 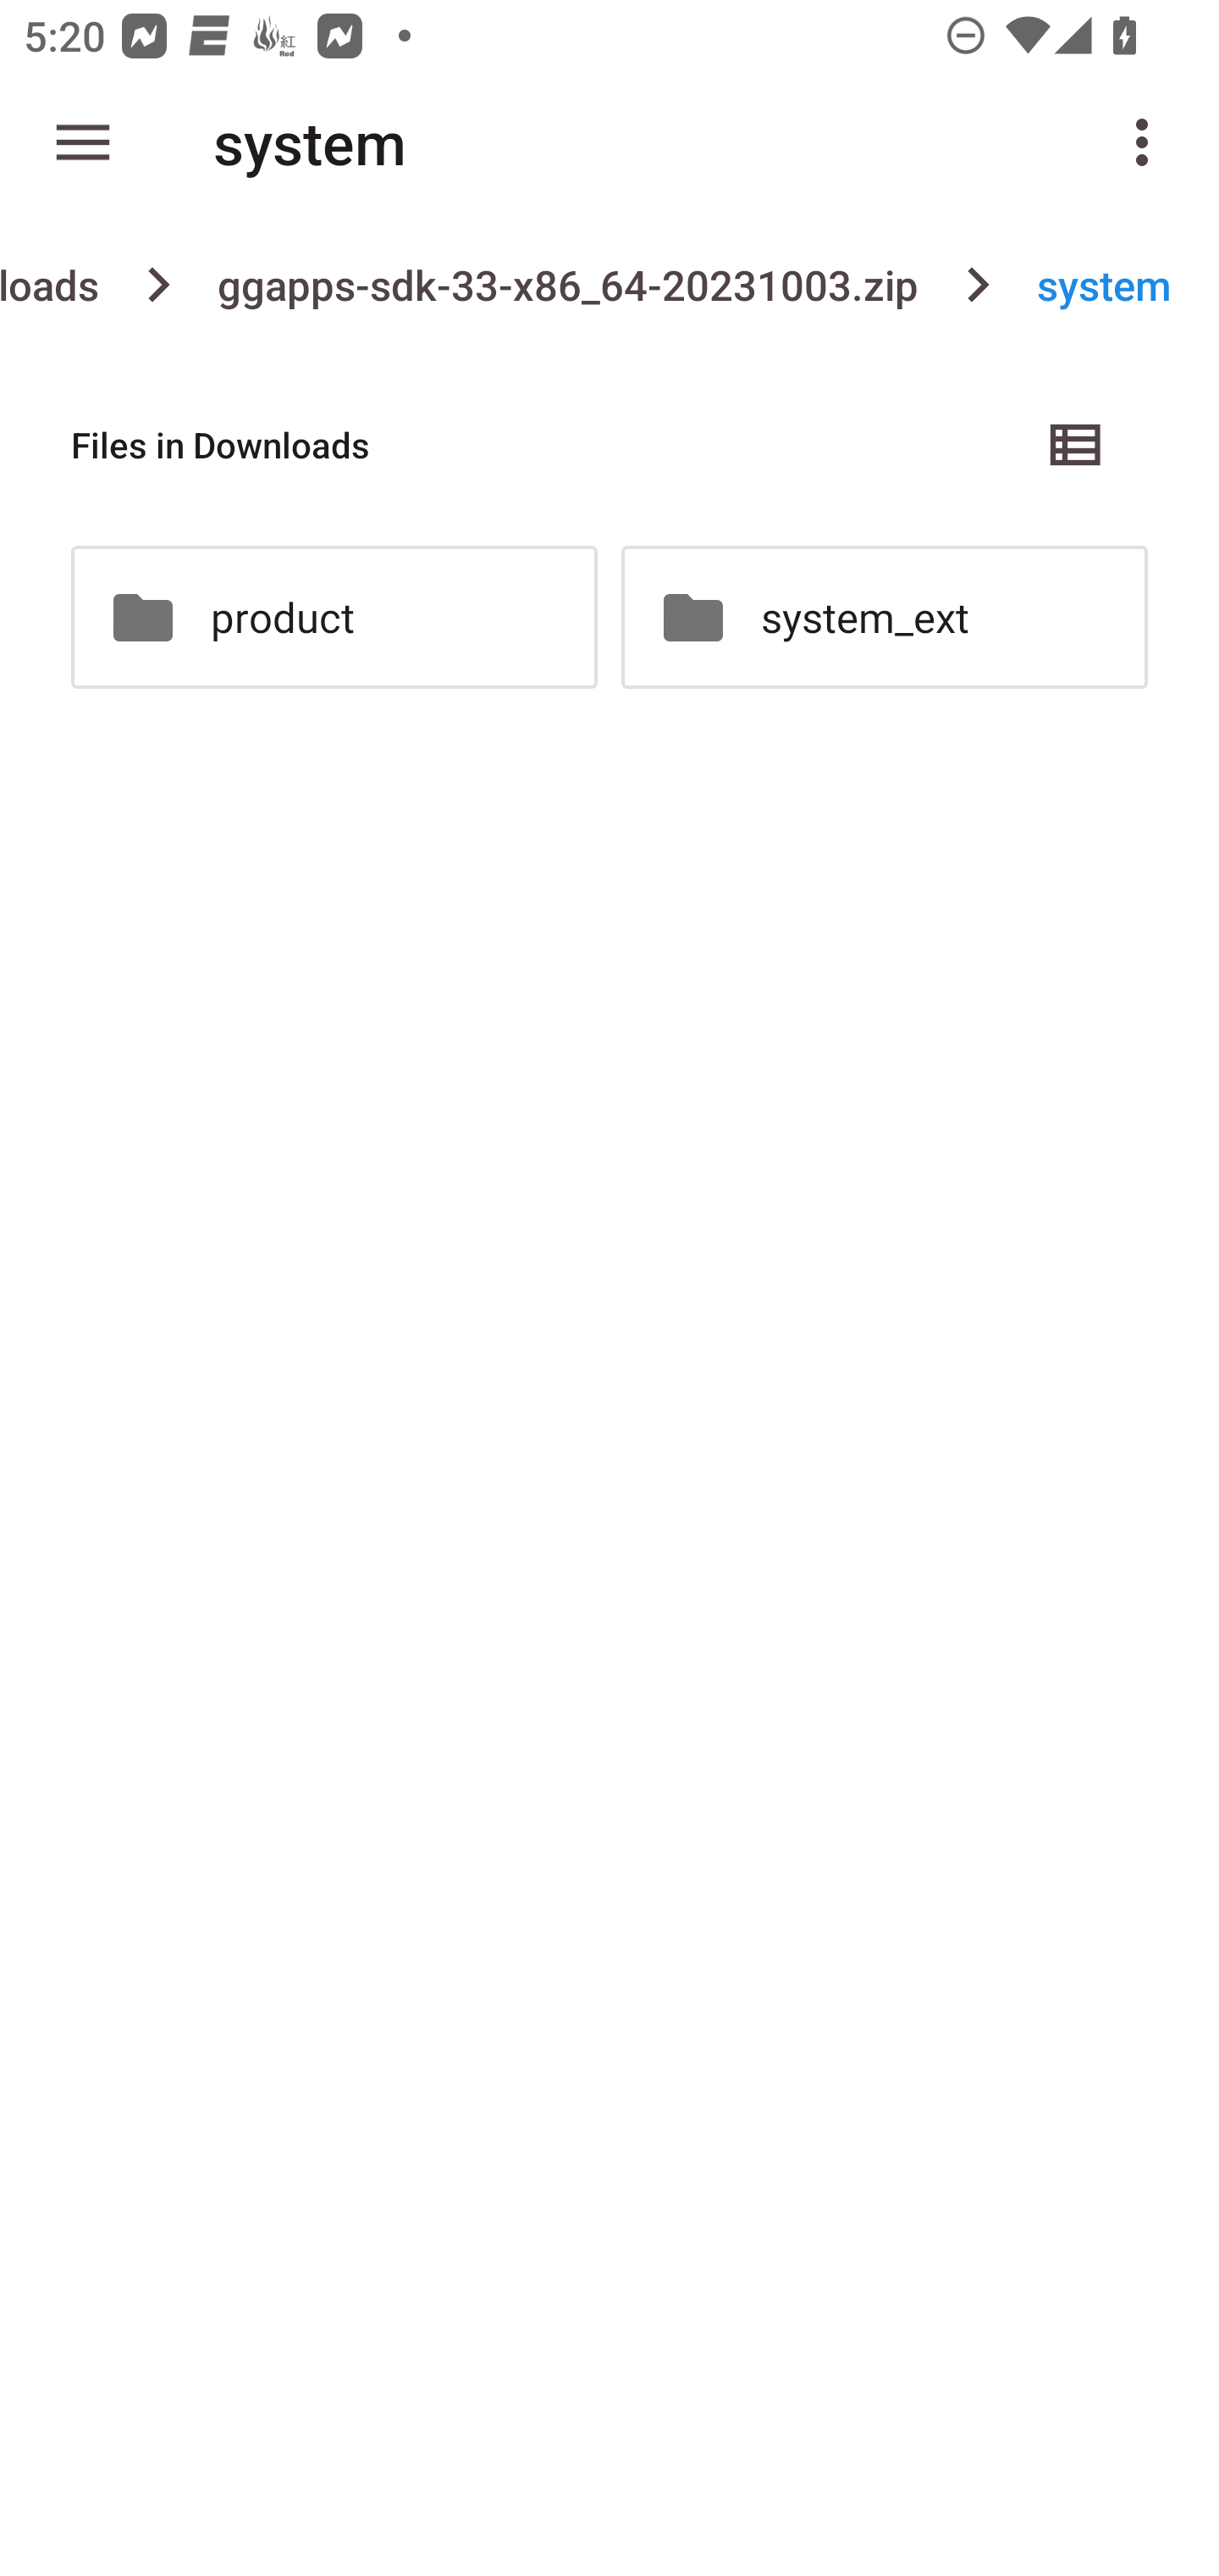 I want to click on More options, so click(x=1148, y=142).